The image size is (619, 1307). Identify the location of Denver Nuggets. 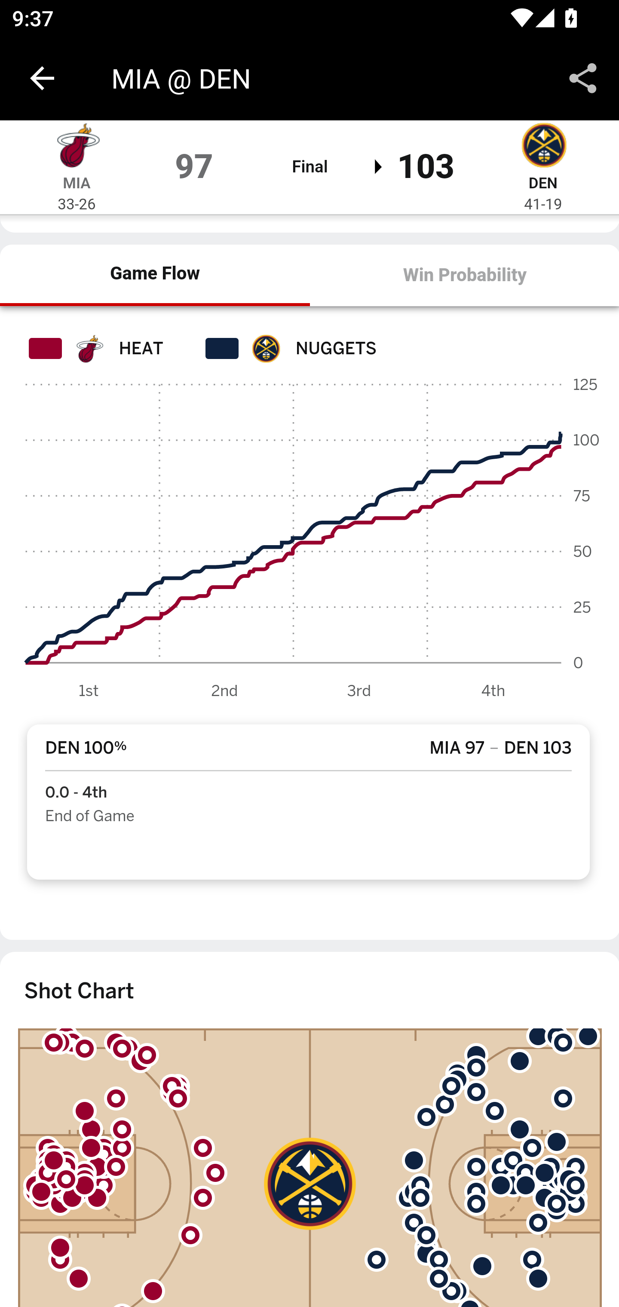
(543, 148).